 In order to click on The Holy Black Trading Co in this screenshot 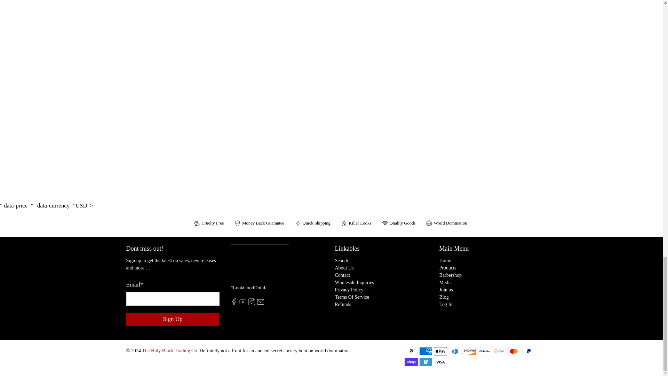, I will do `click(260, 264)`.